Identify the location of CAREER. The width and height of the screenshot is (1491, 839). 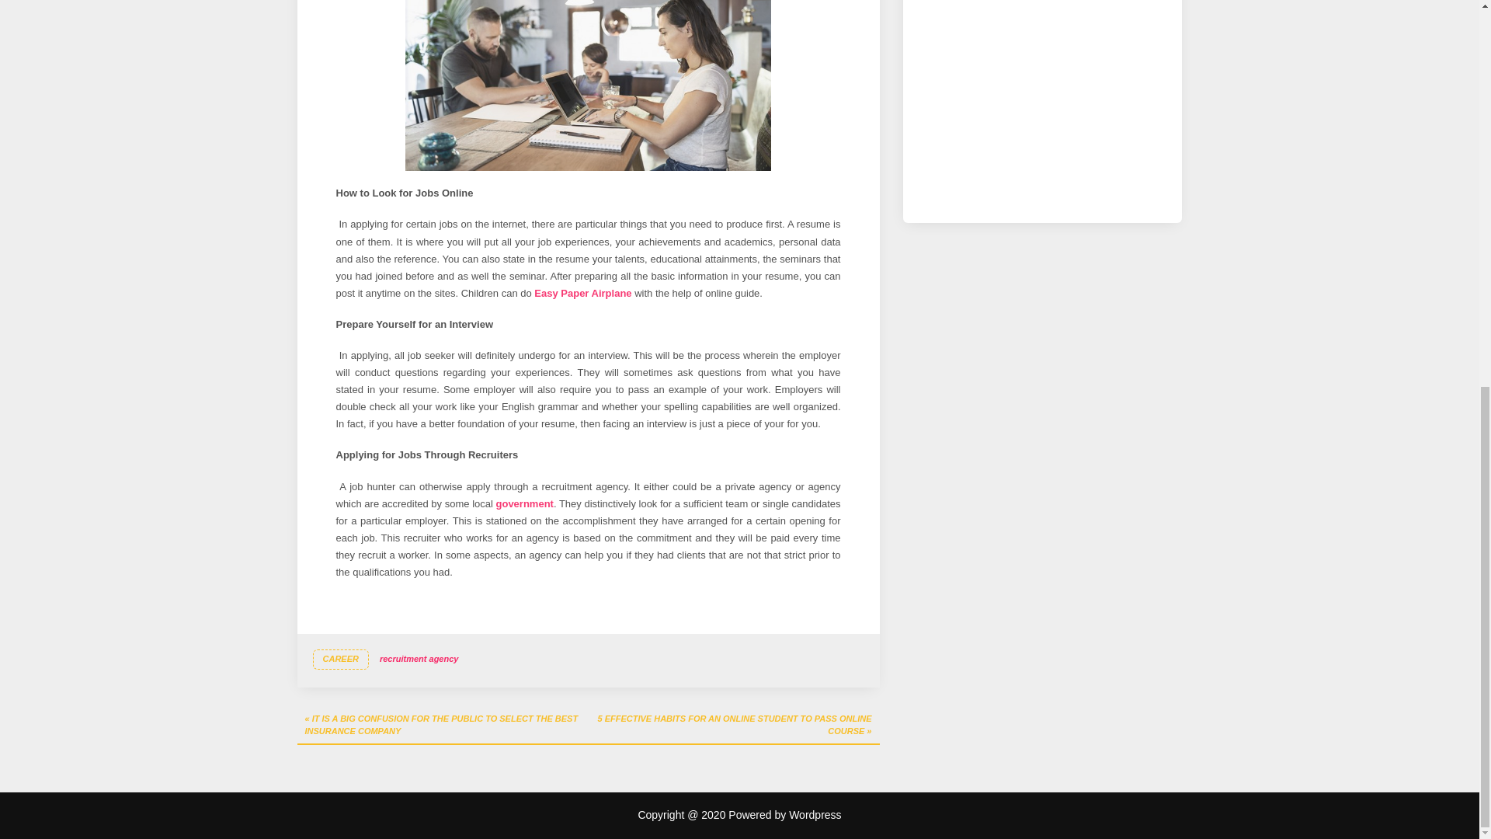
(340, 659).